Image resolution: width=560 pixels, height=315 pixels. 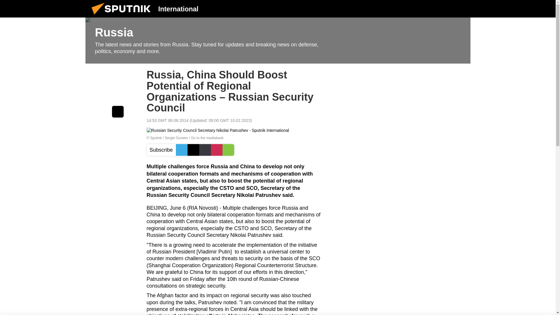 What do you see at coordinates (461, 8) in the screenshot?
I see `Chats` at bounding box center [461, 8].